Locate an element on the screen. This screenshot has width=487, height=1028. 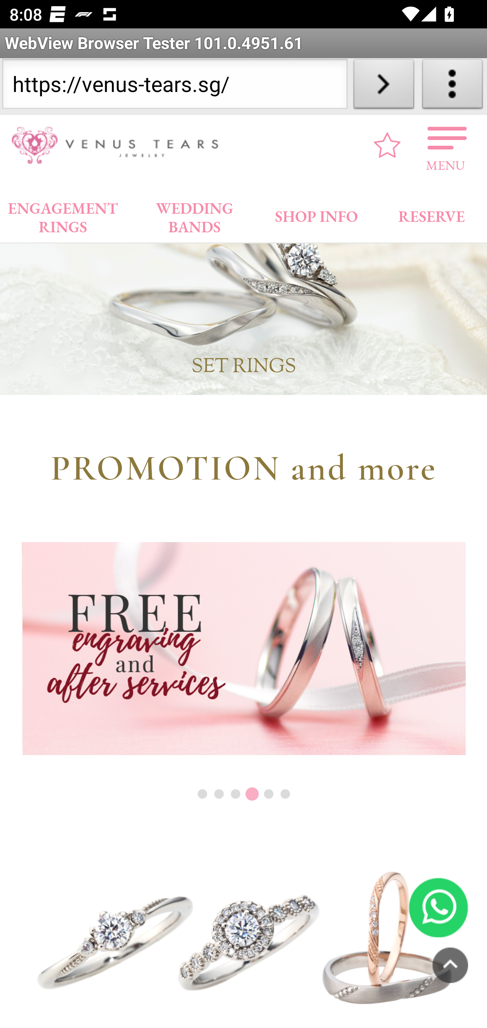
Go to slide 4 is located at coordinates (252, 795).